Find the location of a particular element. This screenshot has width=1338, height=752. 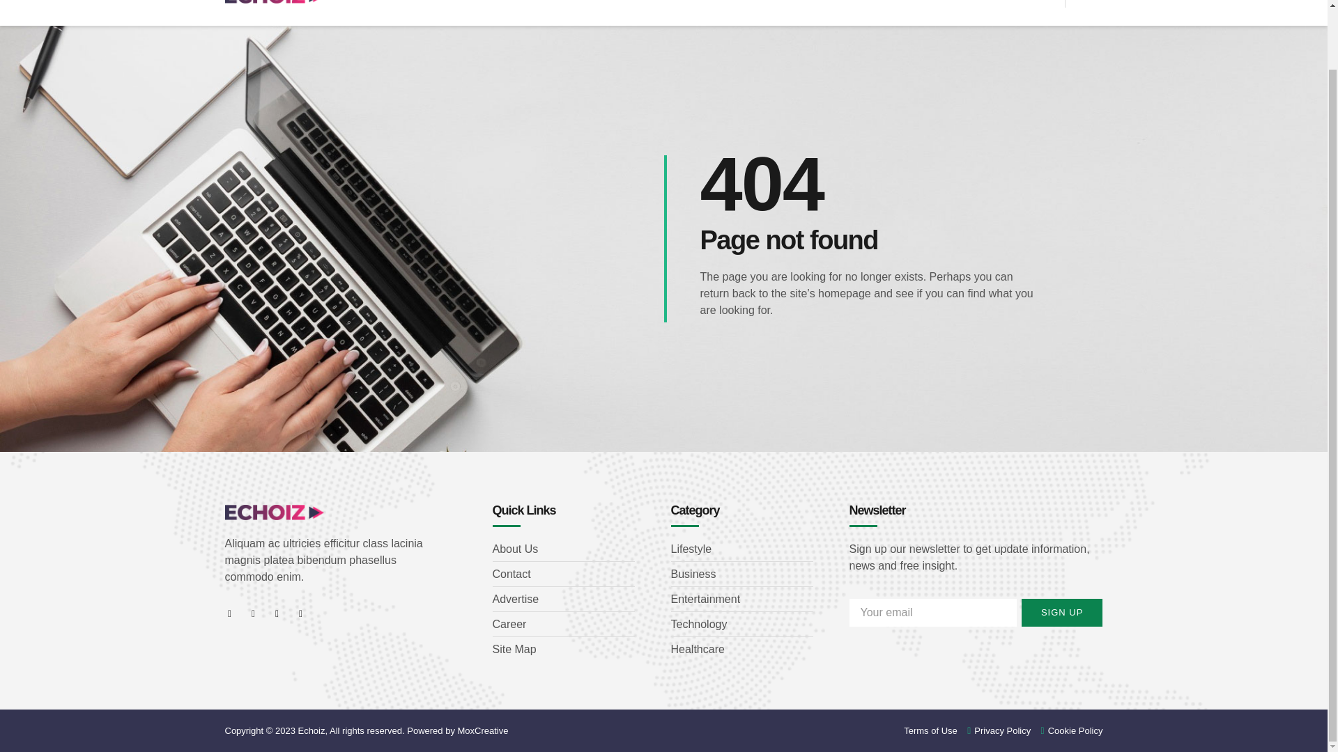

Privacy Policy is located at coordinates (994, 730).